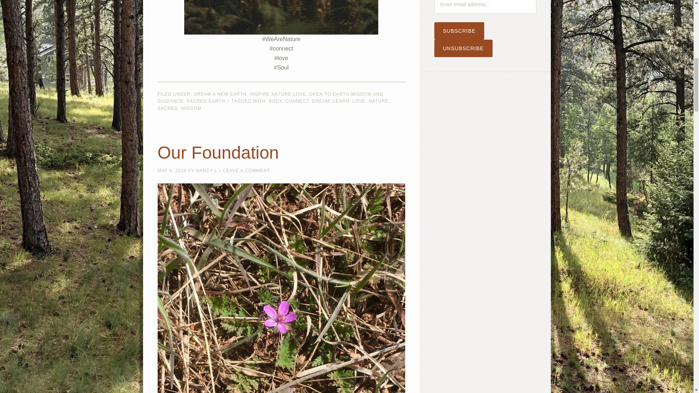 The height and width of the screenshot is (393, 699). Describe the element at coordinates (379, 101) in the screenshot. I see `NATURE` at that location.